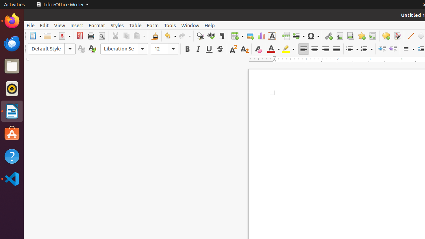  What do you see at coordinates (12, 43) in the screenshot?
I see `Thunderbird Mail` at bounding box center [12, 43].